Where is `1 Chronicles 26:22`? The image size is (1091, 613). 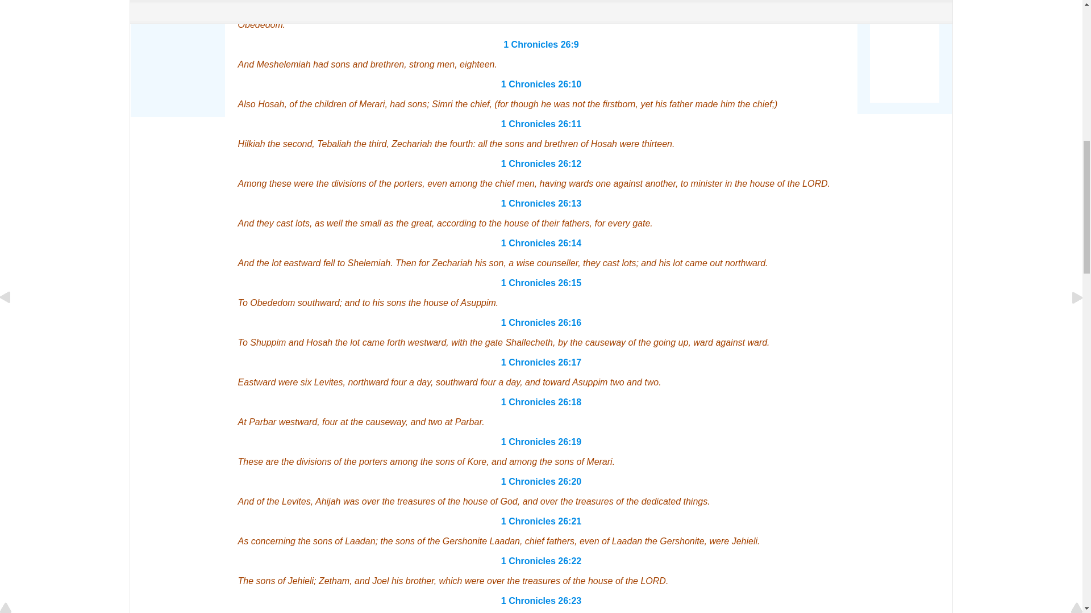 1 Chronicles 26:22 is located at coordinates (541, 561).